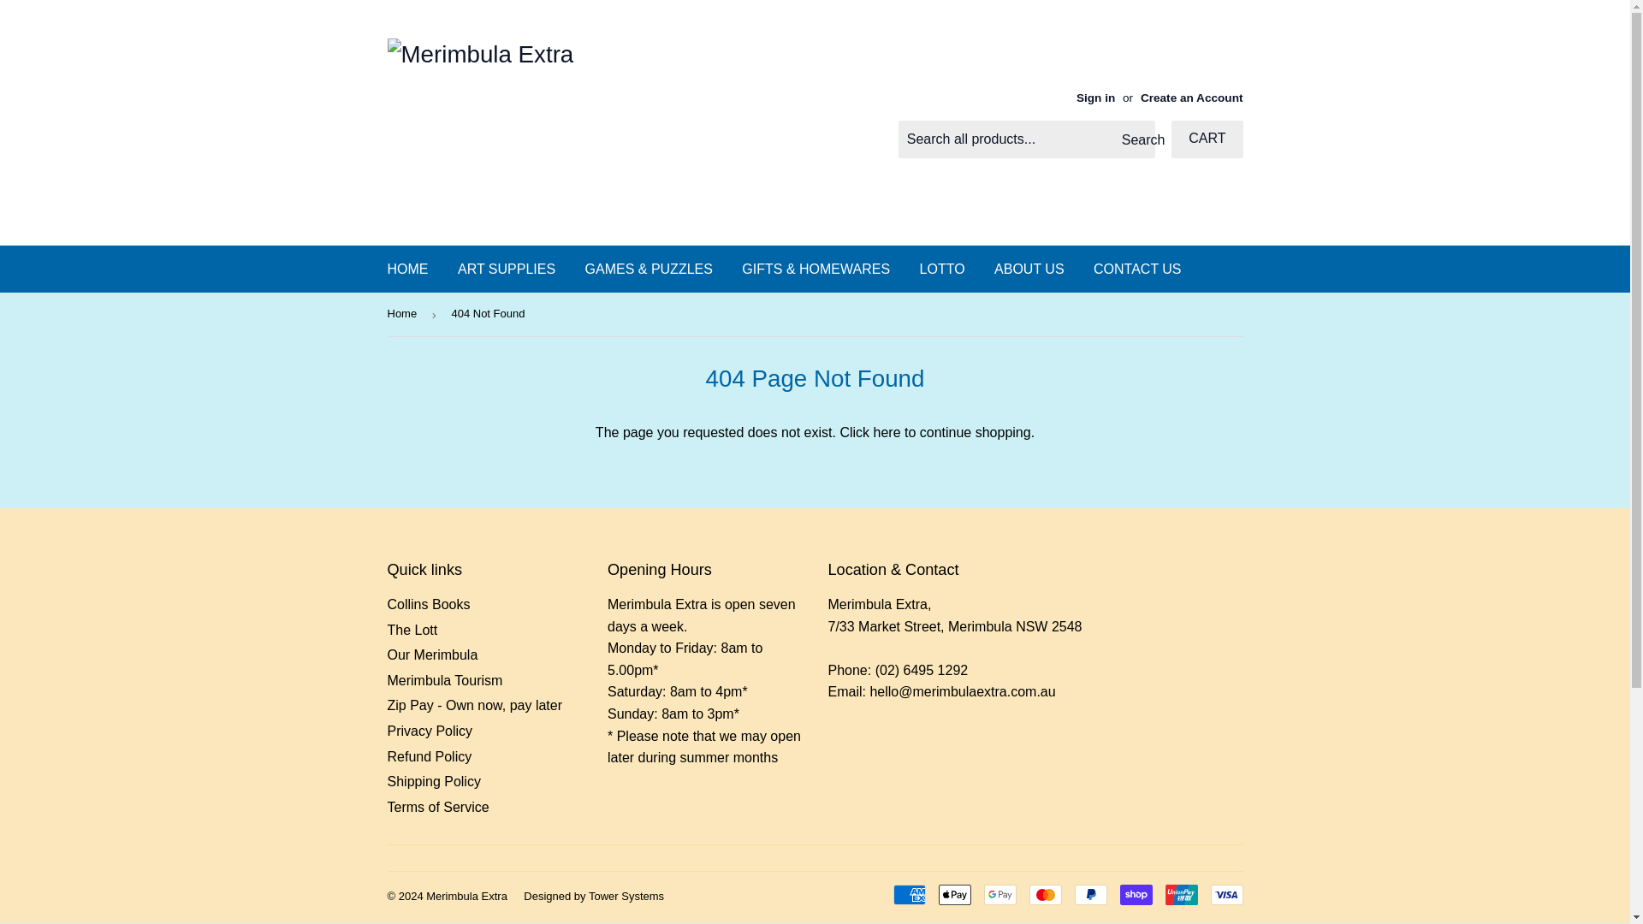  Describe the element at coordinates (1207, 139) in the screenshot. I see `CART` at that location.